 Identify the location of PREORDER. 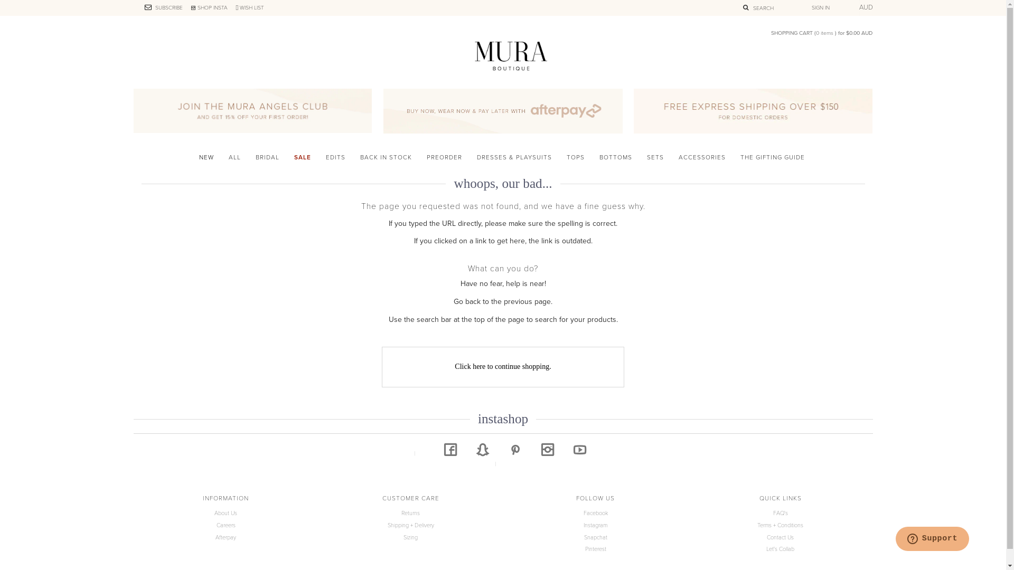
(445, 157).